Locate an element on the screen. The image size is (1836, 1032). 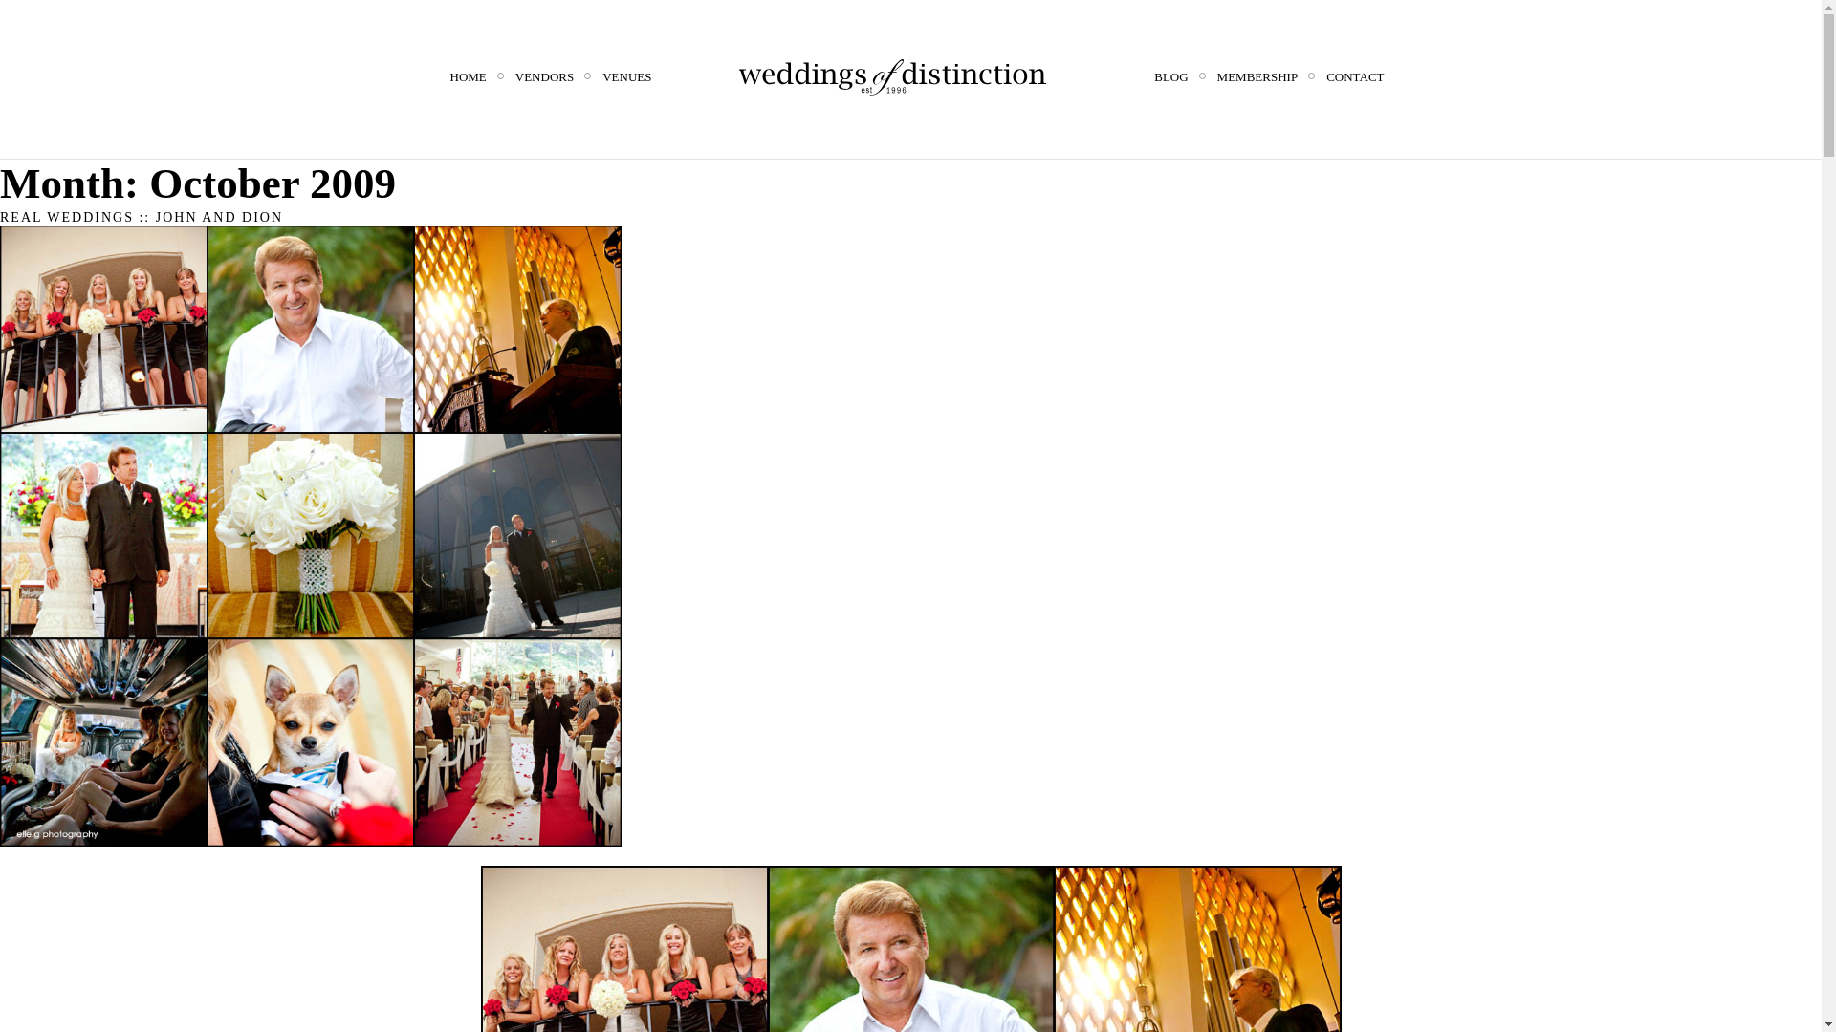
VENUES is located at coordinates (626, 76).